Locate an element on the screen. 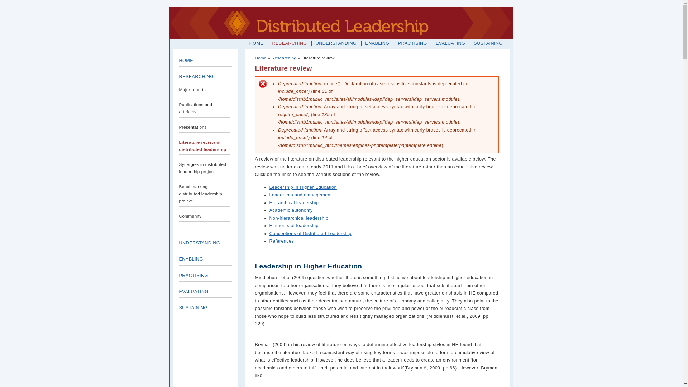 This screenshot has height=387, width=688. Community is located at coordinates (191, 216).